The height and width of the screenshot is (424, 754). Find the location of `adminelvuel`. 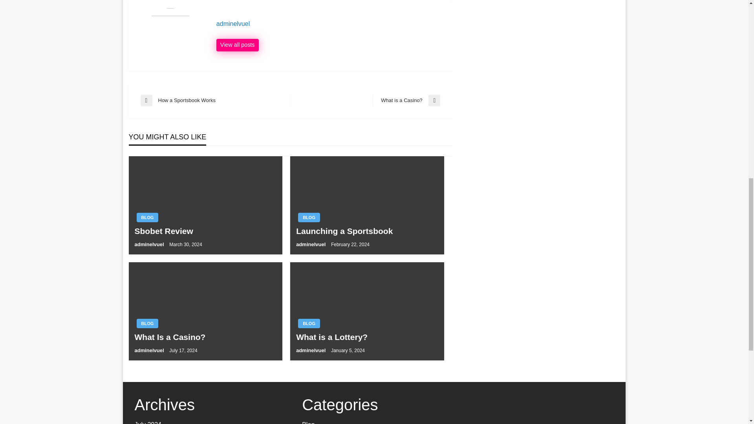

adminelvuel is located at coordinates (148, 422).